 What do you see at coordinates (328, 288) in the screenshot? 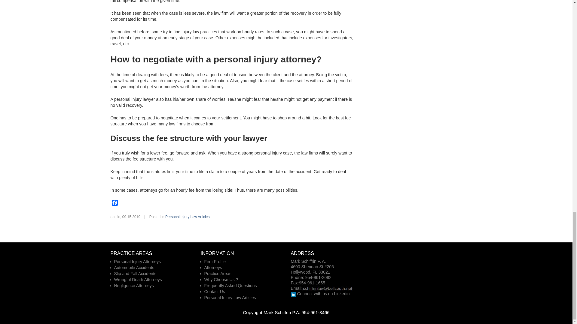
I see `Email Address` at bounding box center [328, 288].